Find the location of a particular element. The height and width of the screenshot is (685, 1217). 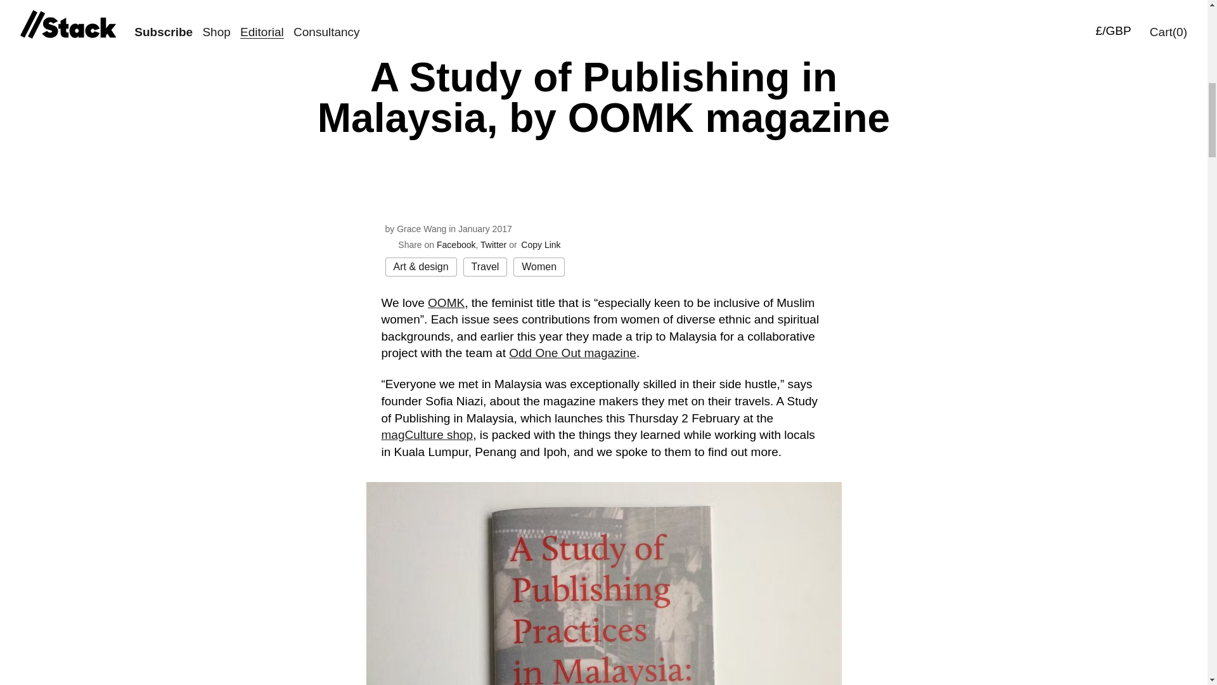

Travel is located at coordinates (486, 267).